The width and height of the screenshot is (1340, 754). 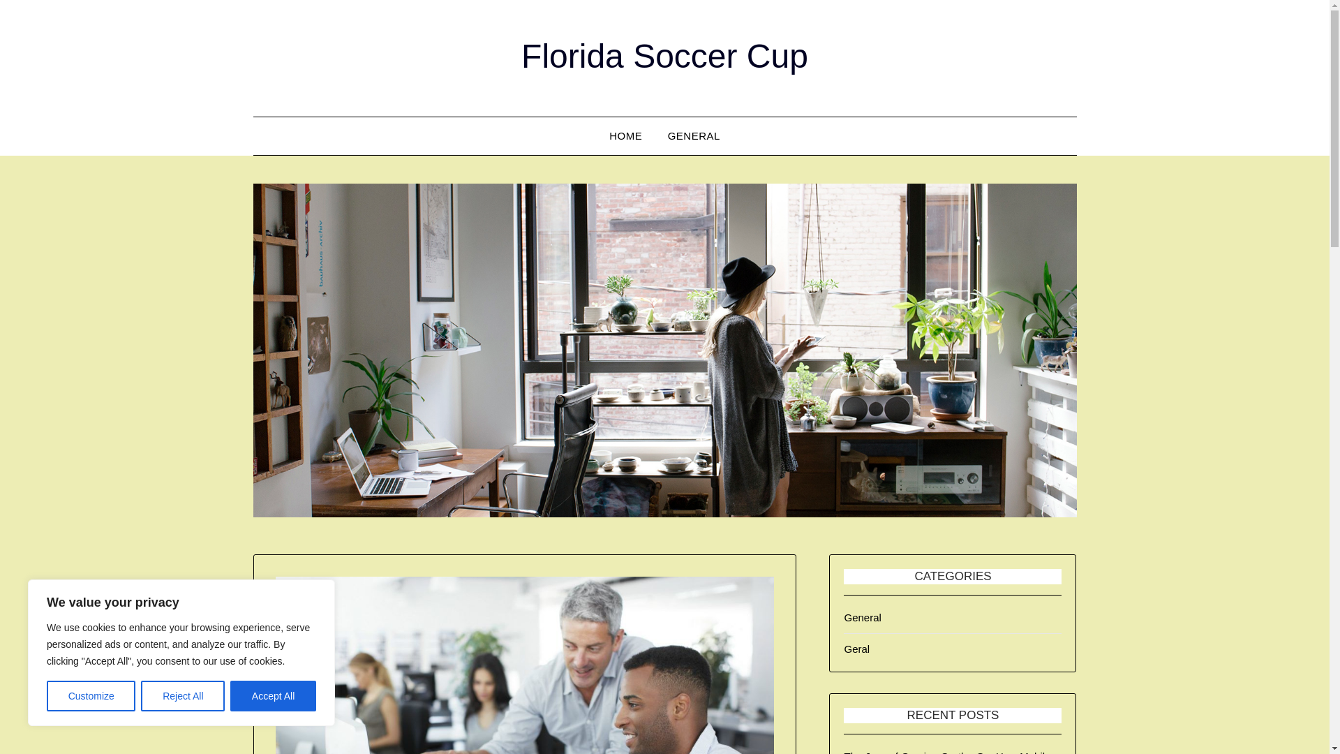 What do you see at coordinates (183, 696) in the screenshot?
I see `Reject All` at bounding box center [183, 696].